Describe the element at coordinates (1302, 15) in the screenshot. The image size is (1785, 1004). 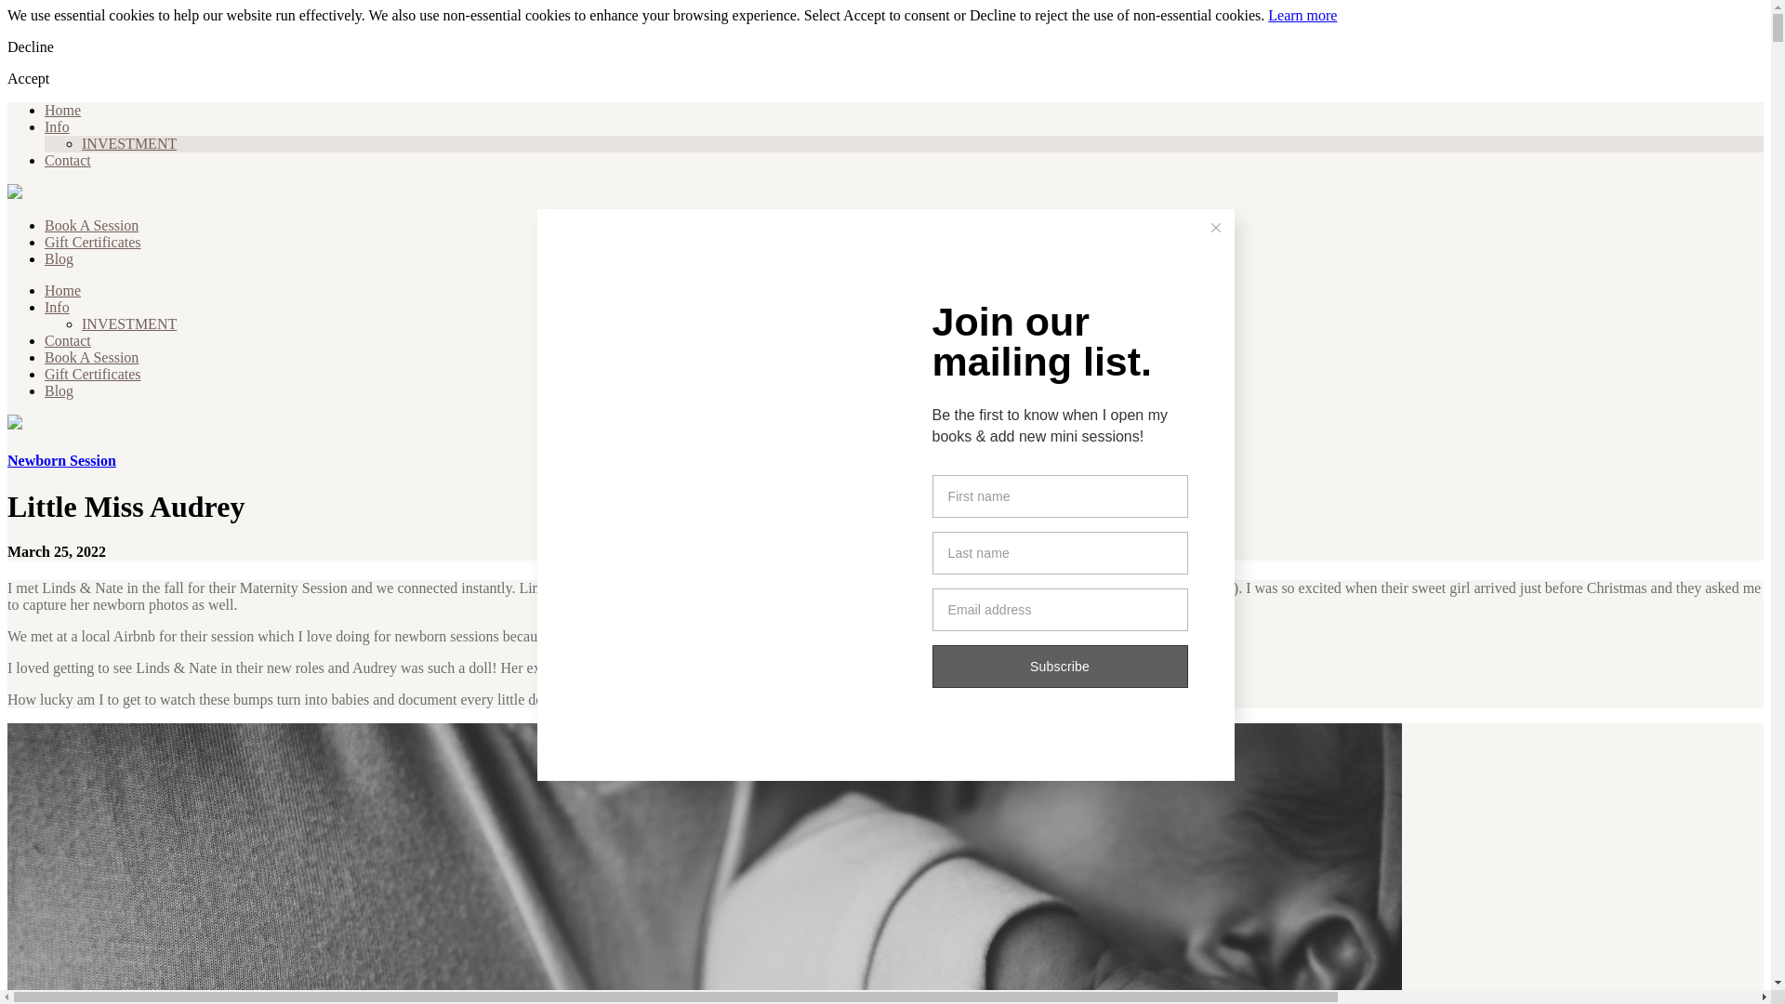
I see `Learn more` at that location.